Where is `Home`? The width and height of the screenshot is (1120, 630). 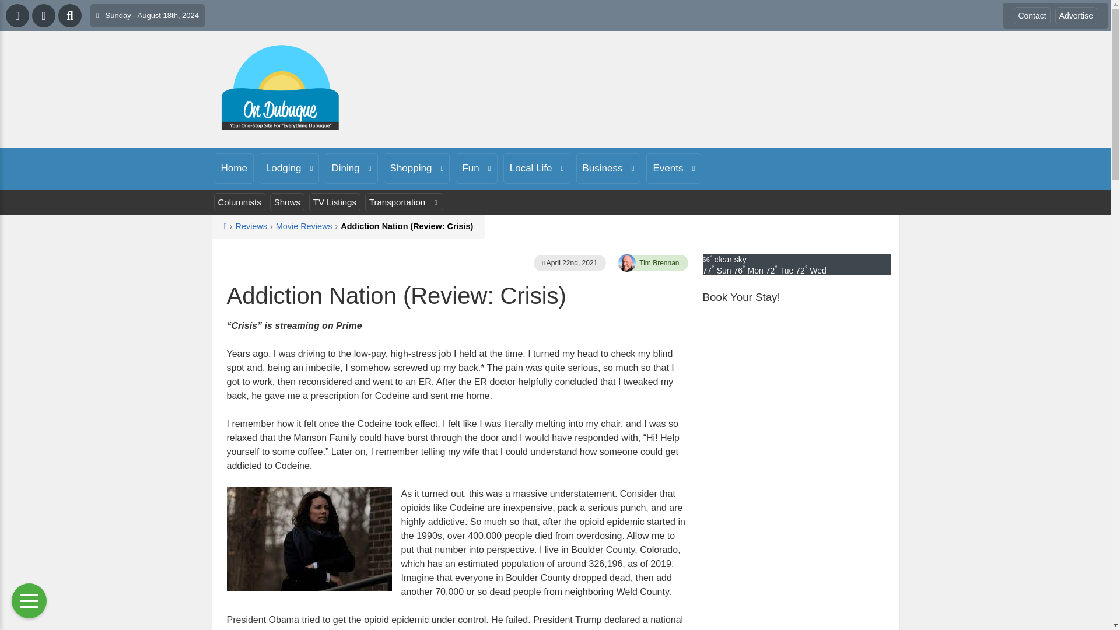 Home is located at coordinates (235, 169).